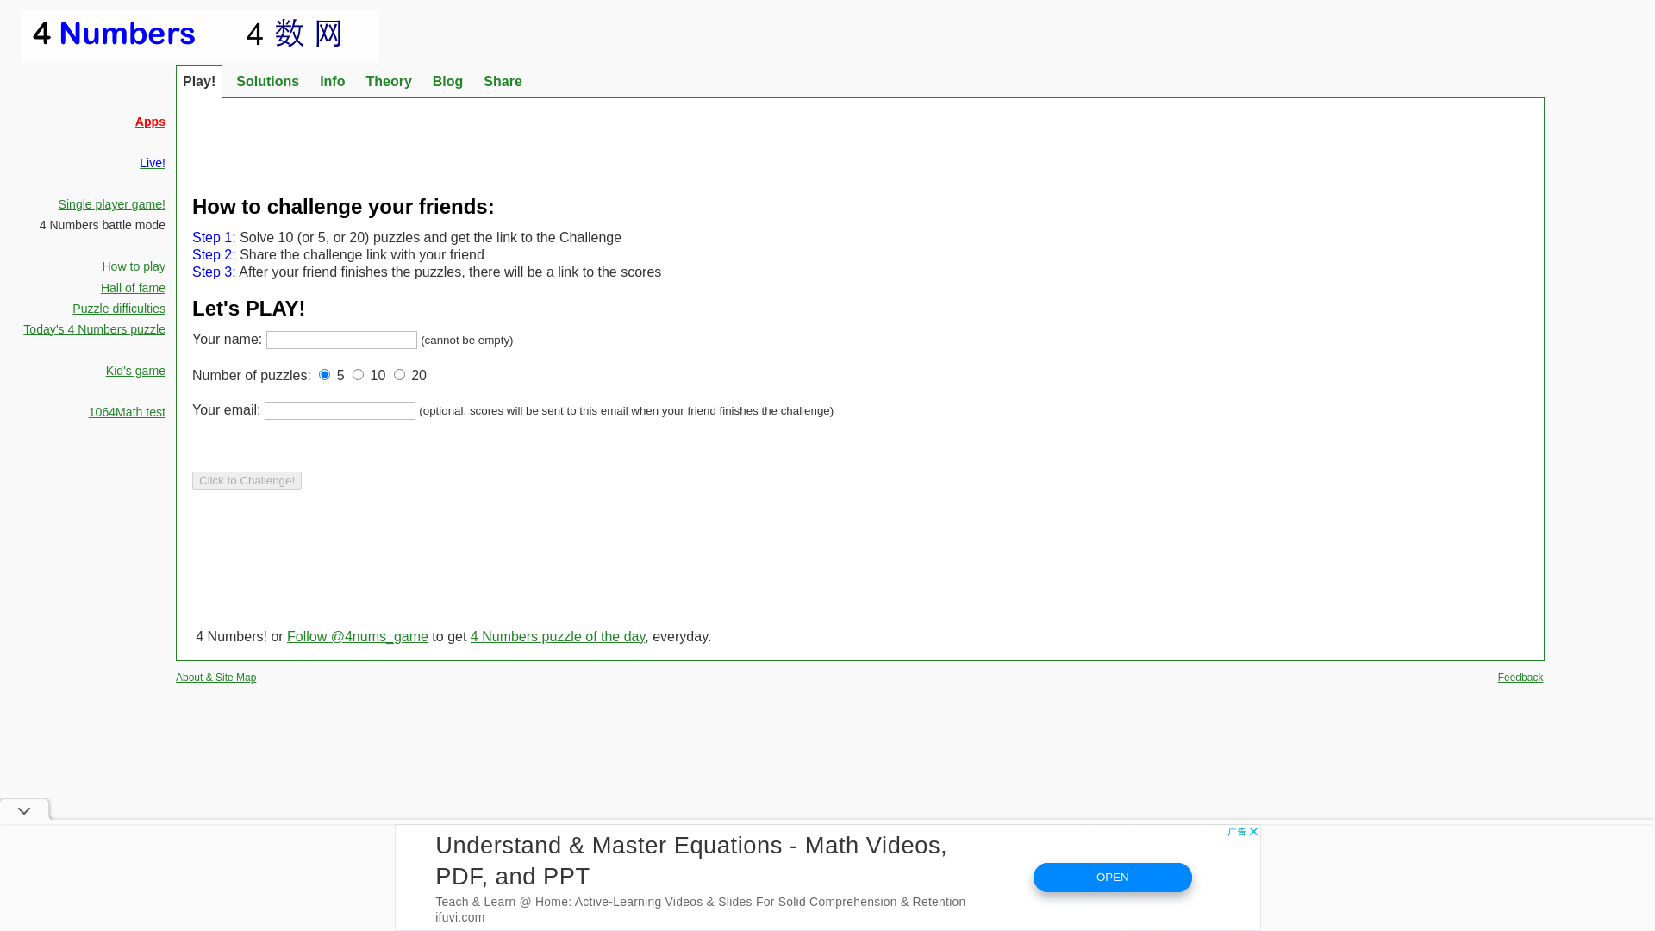  What do you see at coordinates (267, 82) in the screenshot?
I see `Solutions` at bounding box center [267, 82].